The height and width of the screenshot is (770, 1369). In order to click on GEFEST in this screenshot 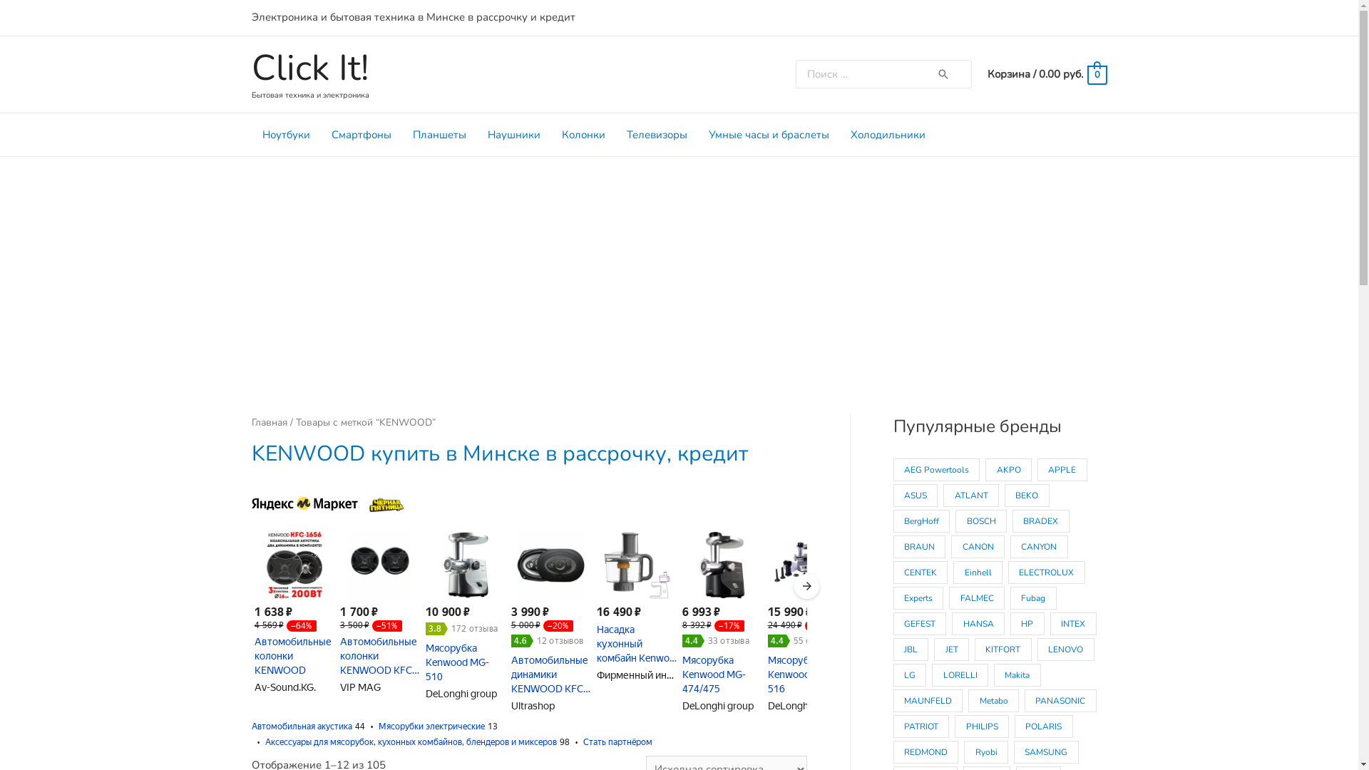, I will do `click(920, 624)`.